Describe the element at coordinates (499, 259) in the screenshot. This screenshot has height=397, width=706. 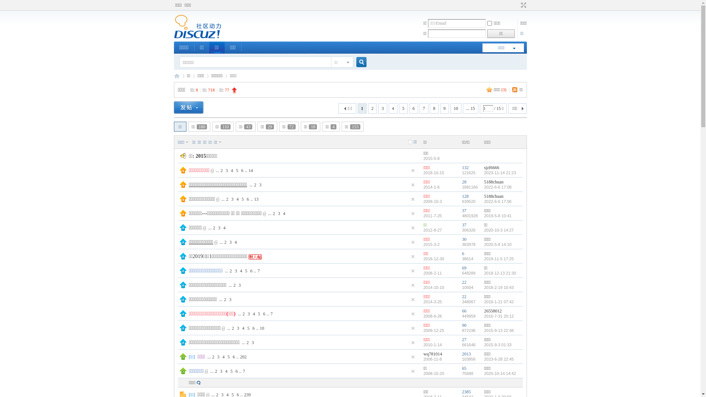
I see `2019-11-5 17:25` at that location.